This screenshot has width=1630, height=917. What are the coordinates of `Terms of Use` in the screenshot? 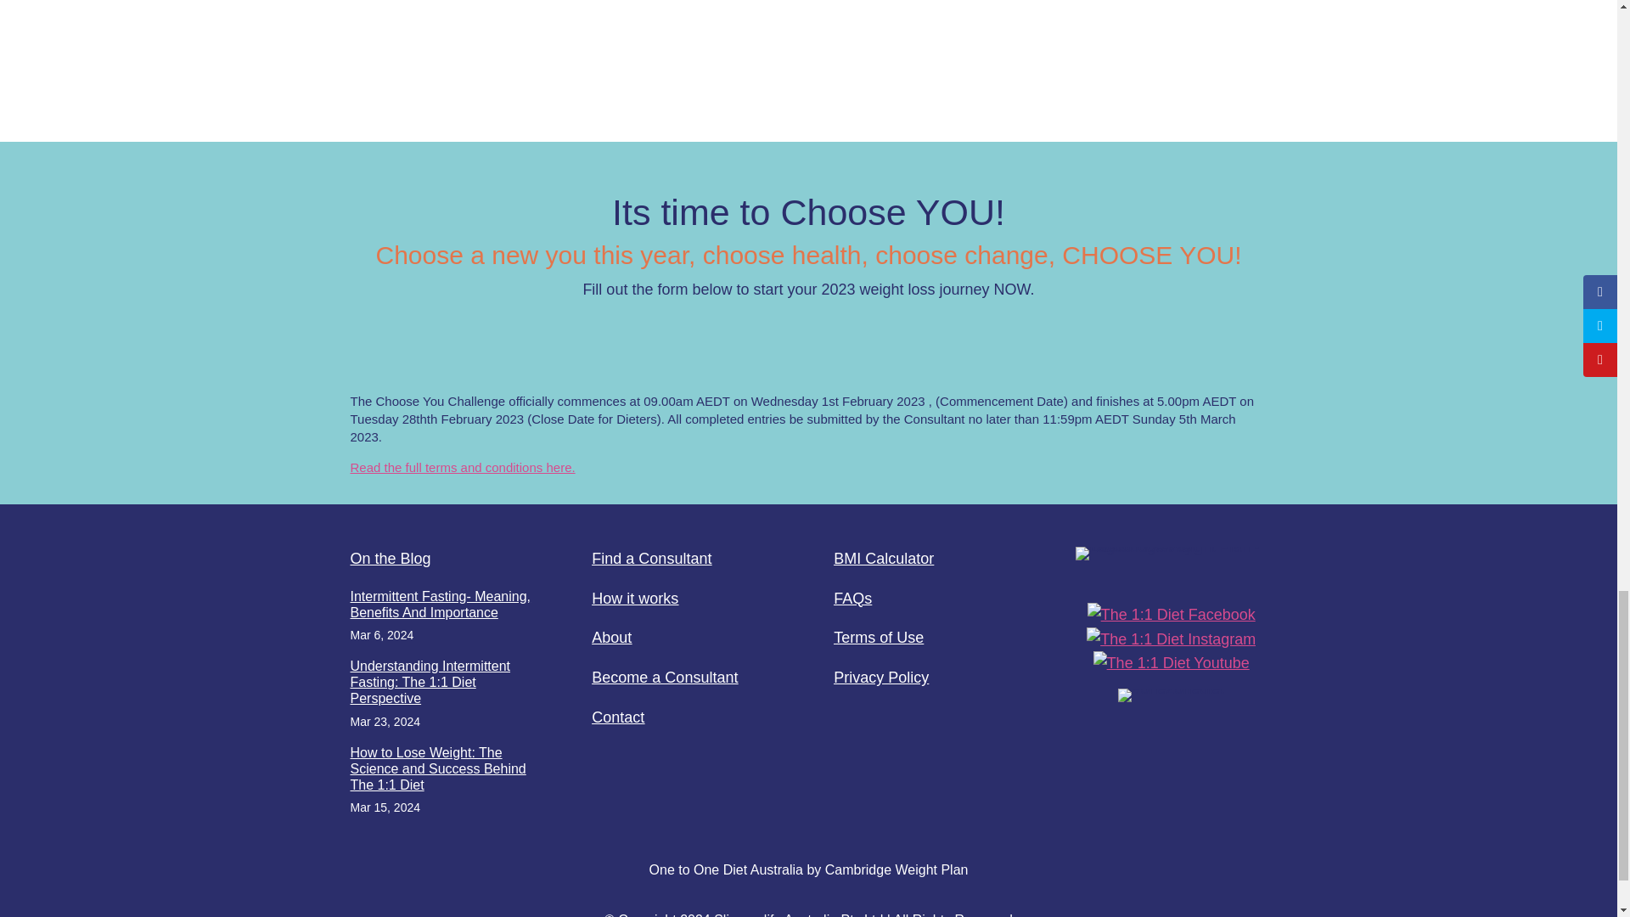 It's located at (878, 637).